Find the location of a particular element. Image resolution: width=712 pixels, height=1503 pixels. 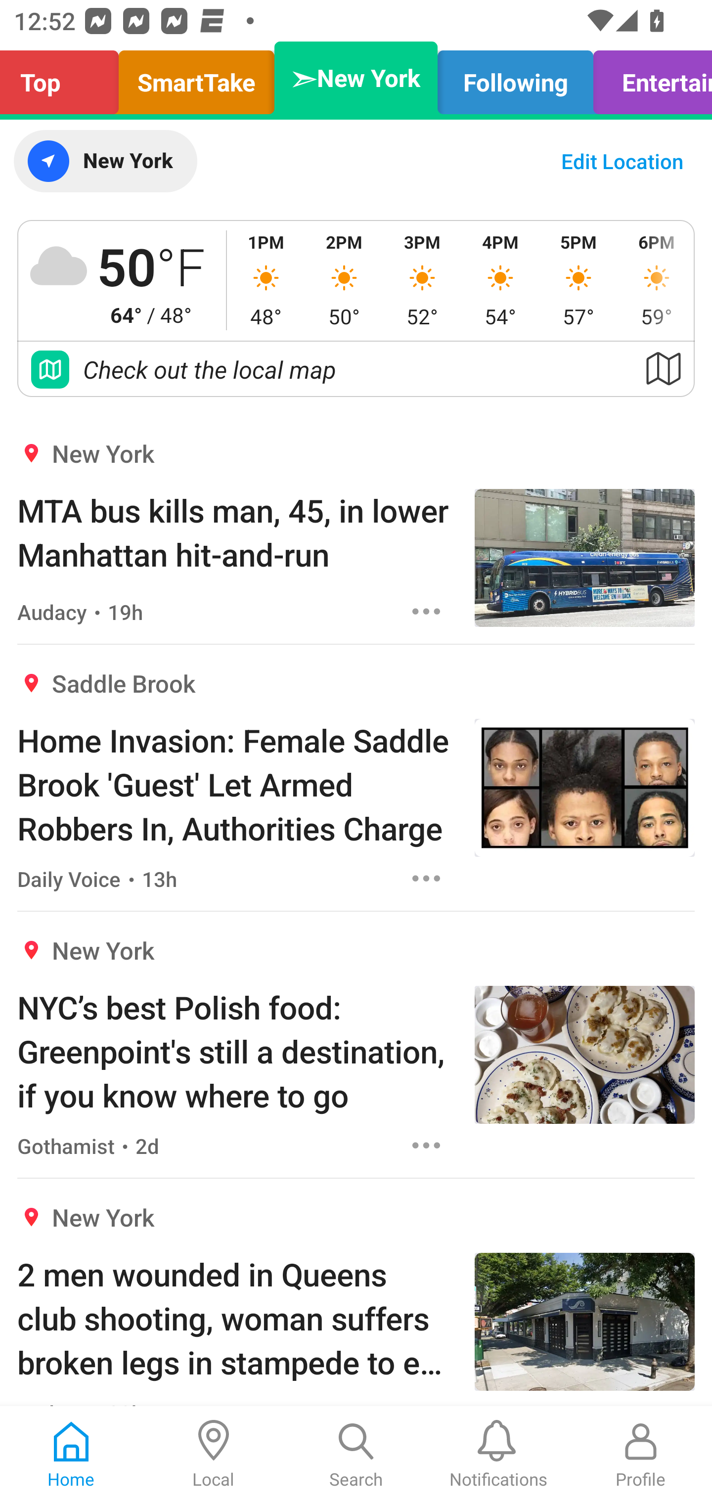

Top is located at coordinates (64, 78).